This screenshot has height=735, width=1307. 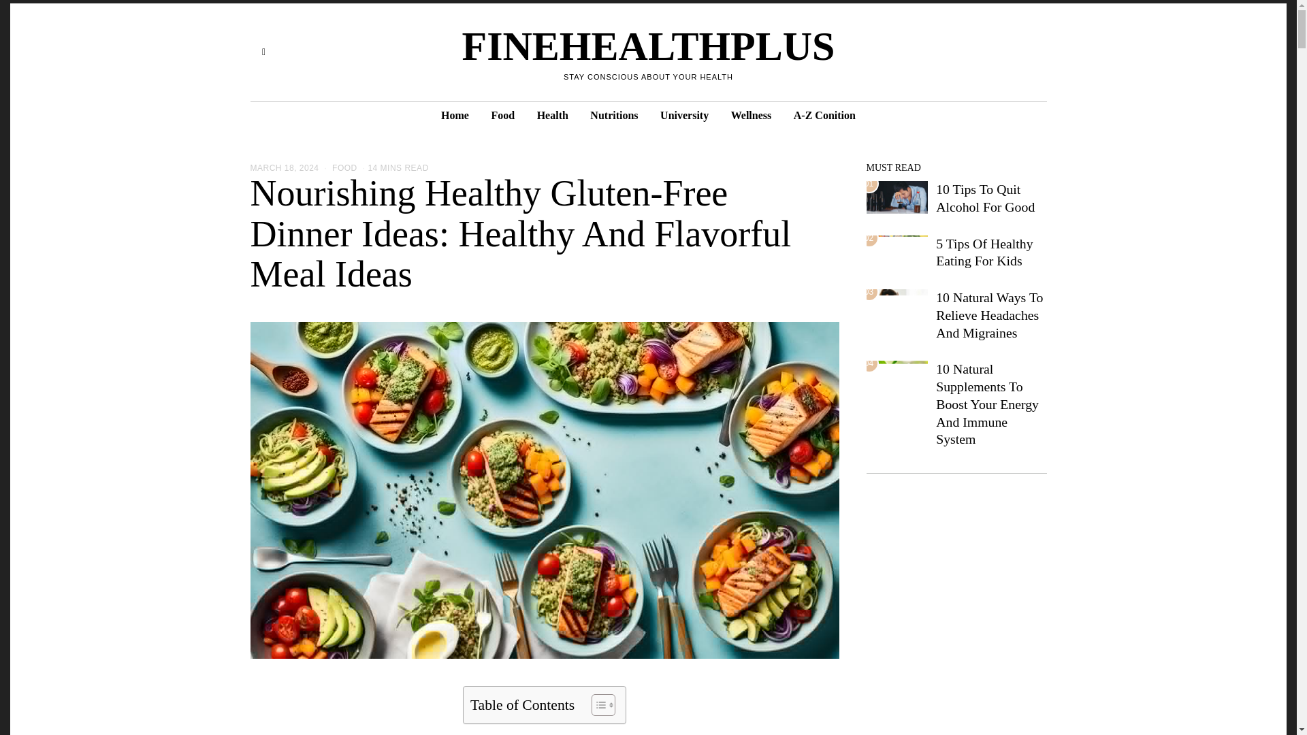 What do you see at coordinates (684, 116) in the screenshot?
I see `University` at bounding box center [684, 116].